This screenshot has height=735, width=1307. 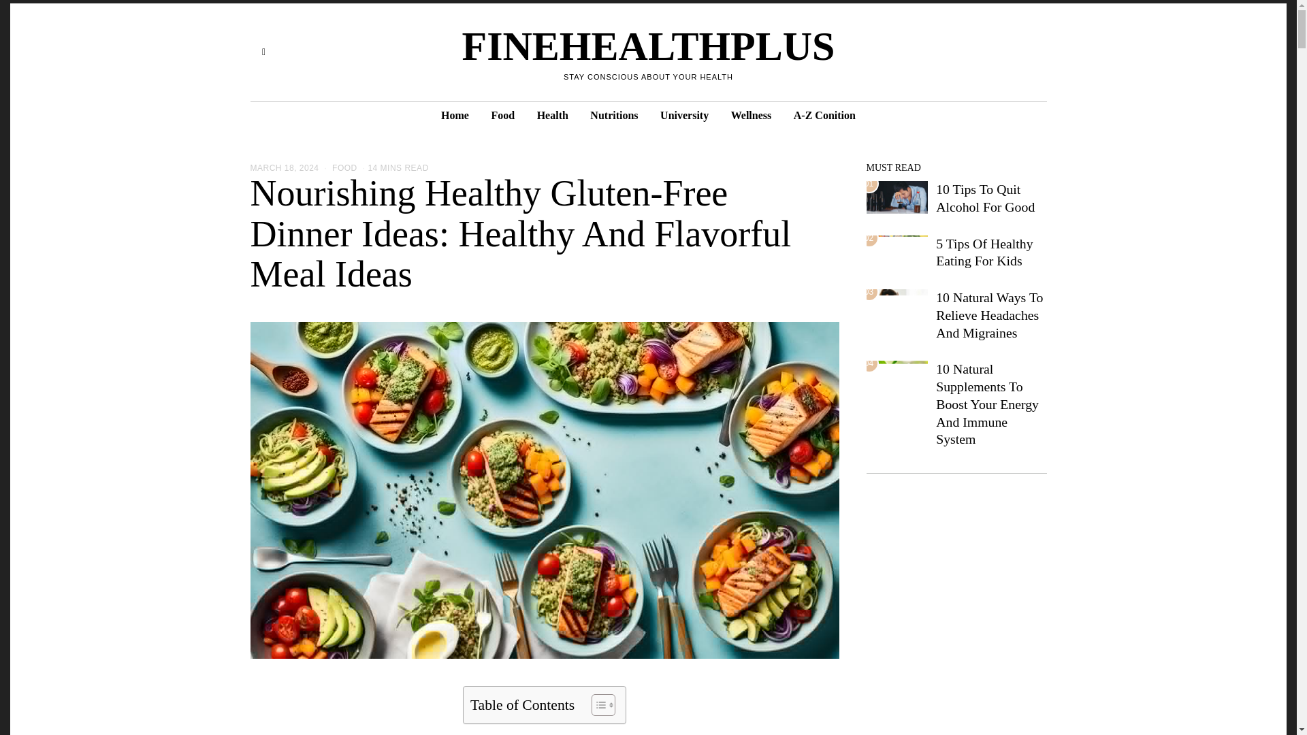 What do you see at coordinates (684, 116) in the screenshot?
I see `University` at bounding box center [684, 116].